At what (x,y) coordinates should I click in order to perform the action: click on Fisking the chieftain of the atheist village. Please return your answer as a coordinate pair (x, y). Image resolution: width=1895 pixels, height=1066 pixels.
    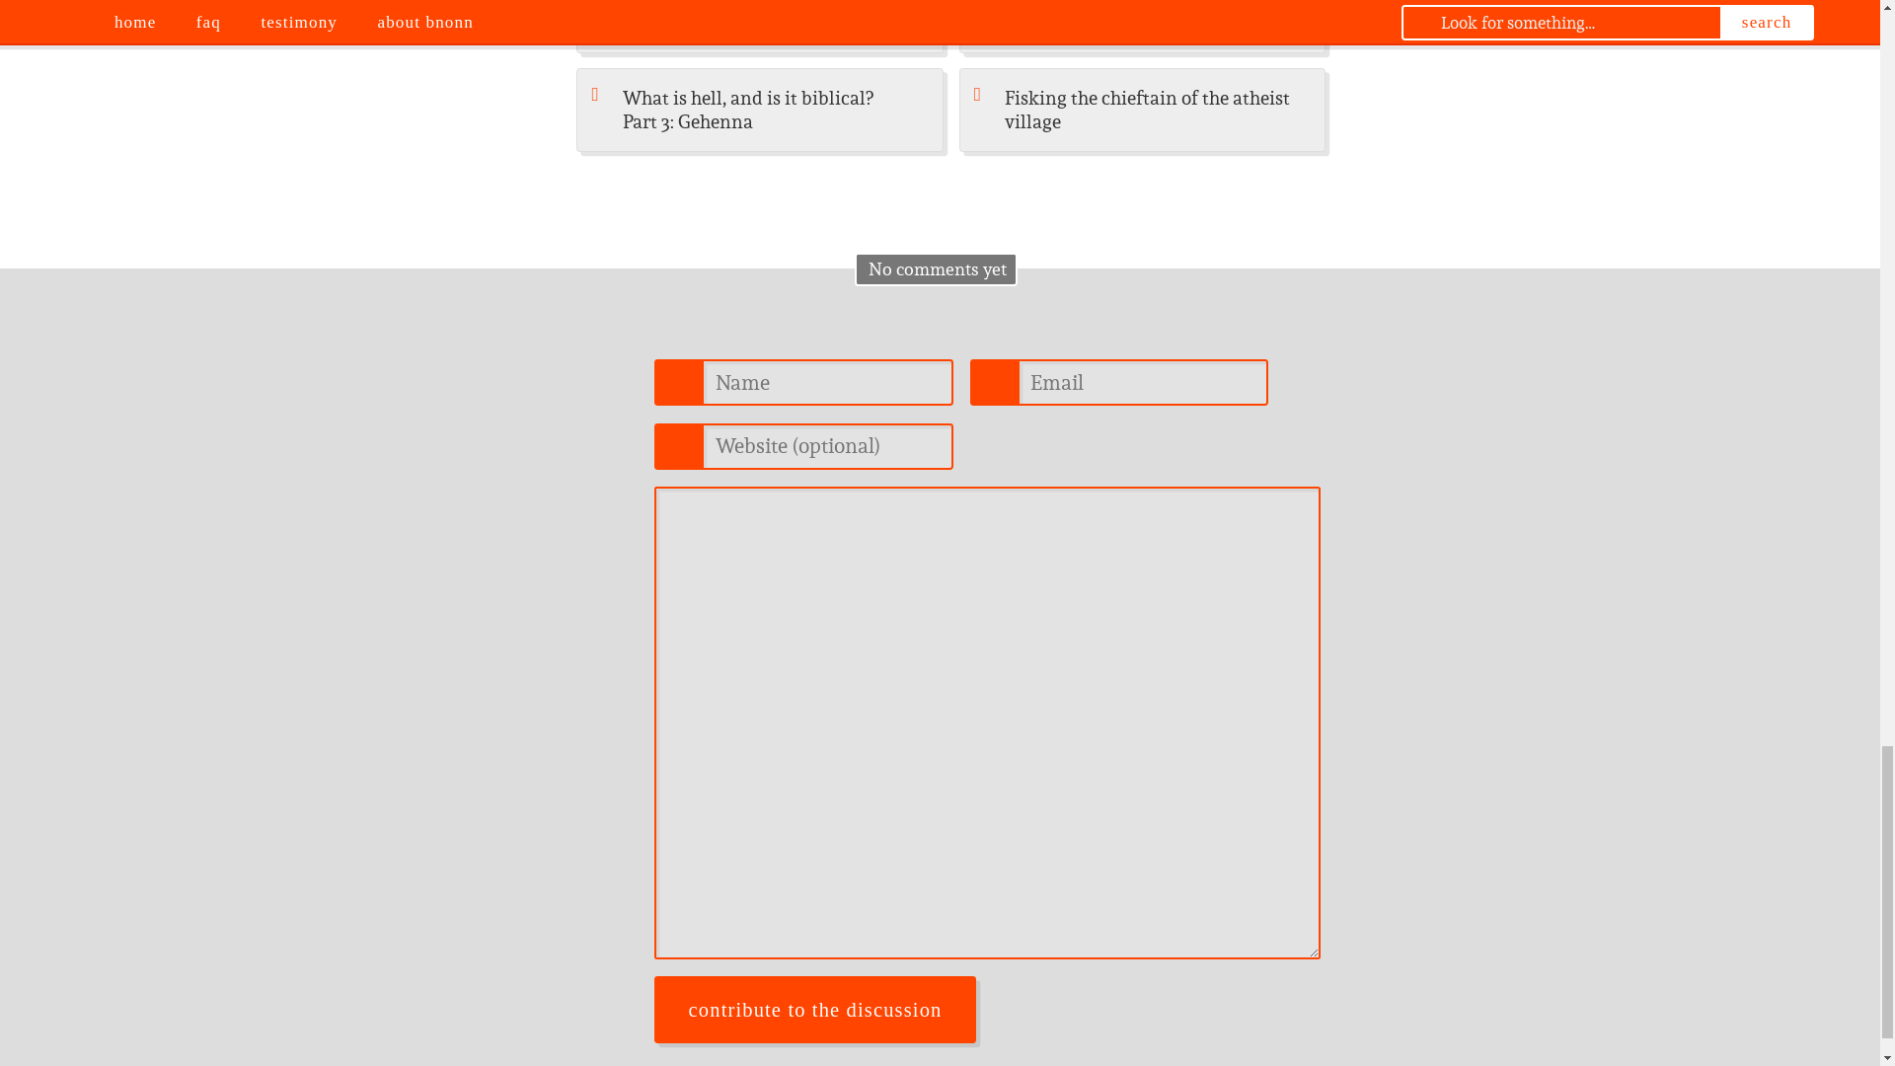
    Looking at the image, I should click on (1143, 111).